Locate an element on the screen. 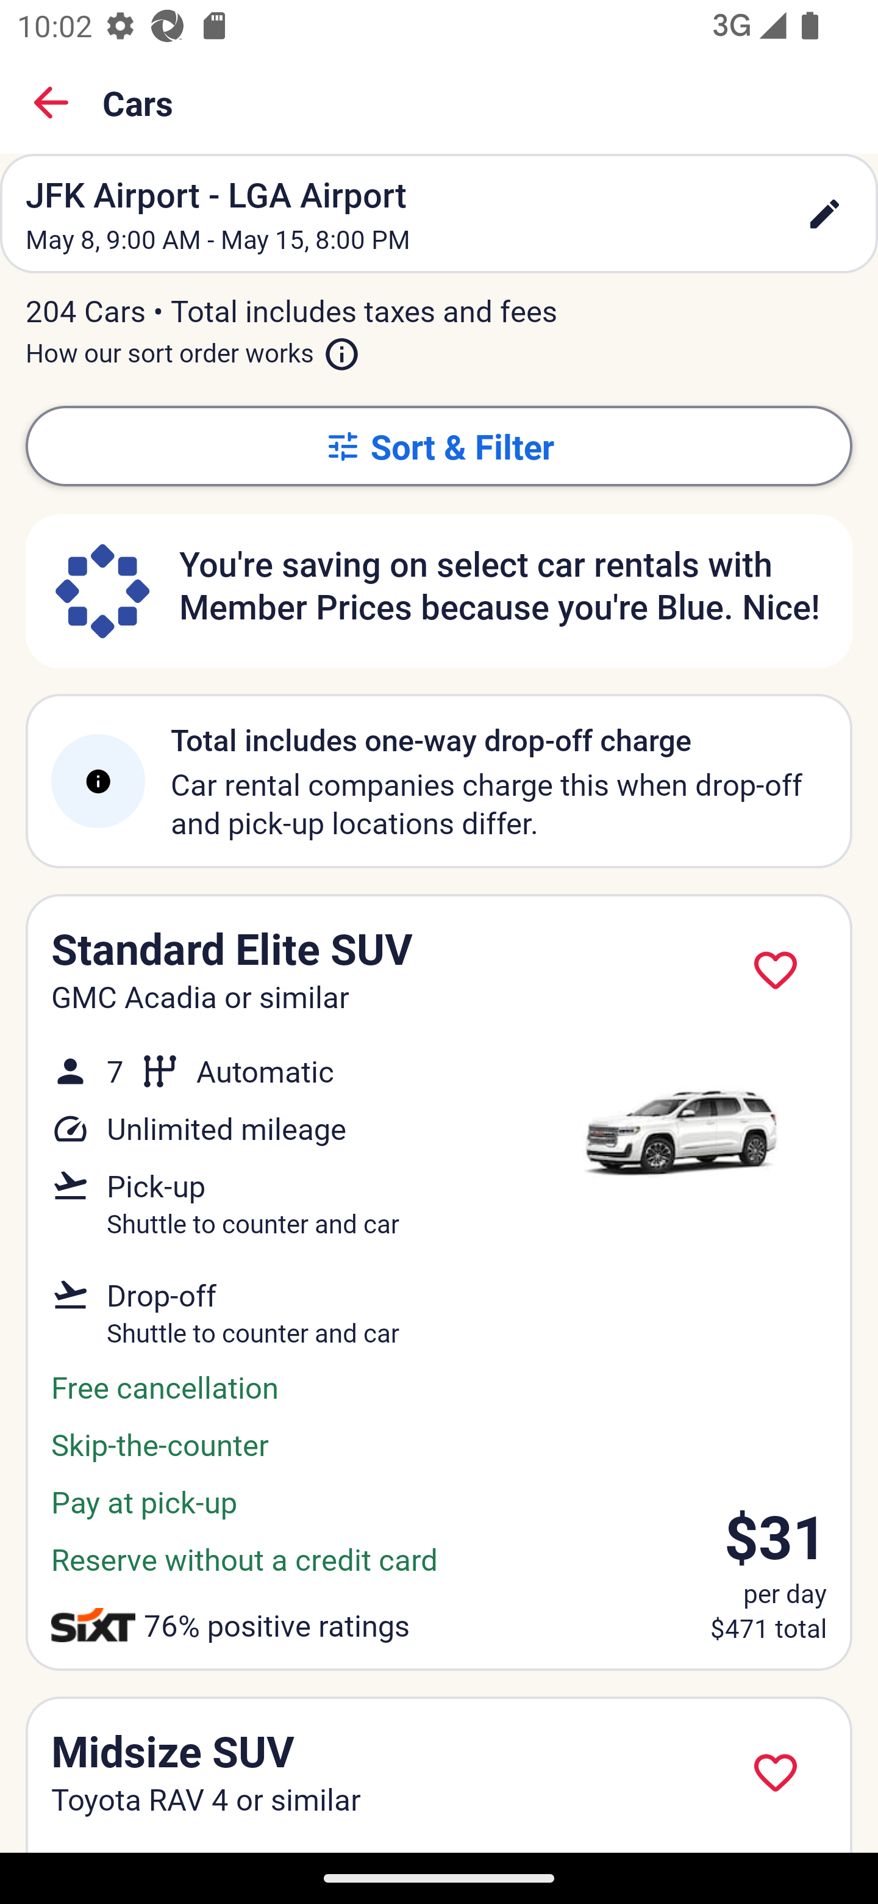 The width and height of the screenshot is (878, 1904). edit is located at coordinates (824, 214).